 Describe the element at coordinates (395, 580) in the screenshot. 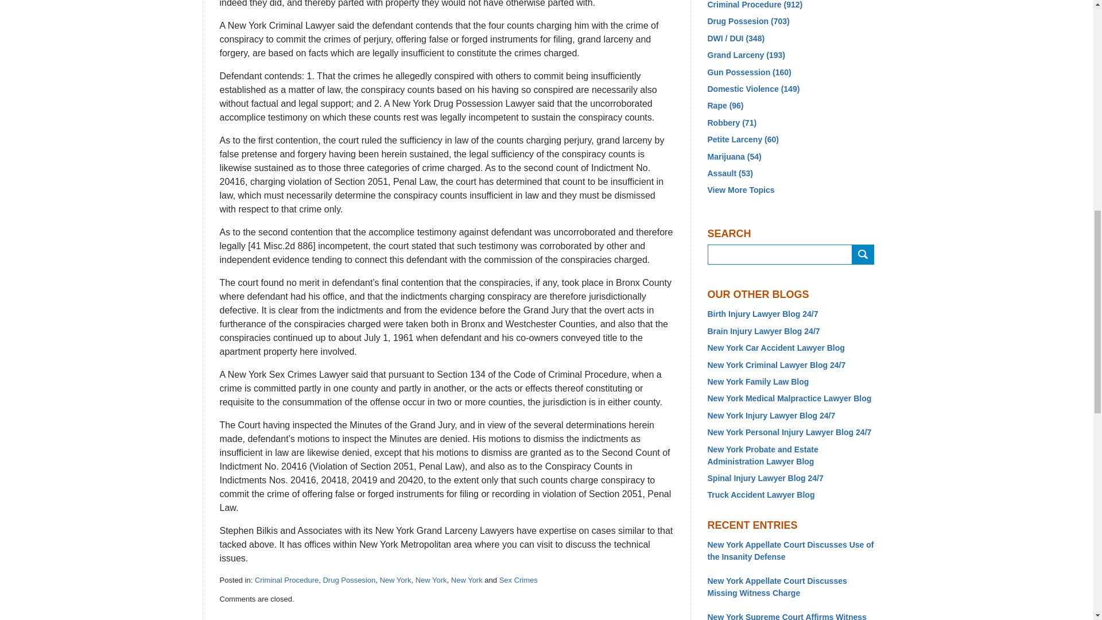

I see `New York` at that location.